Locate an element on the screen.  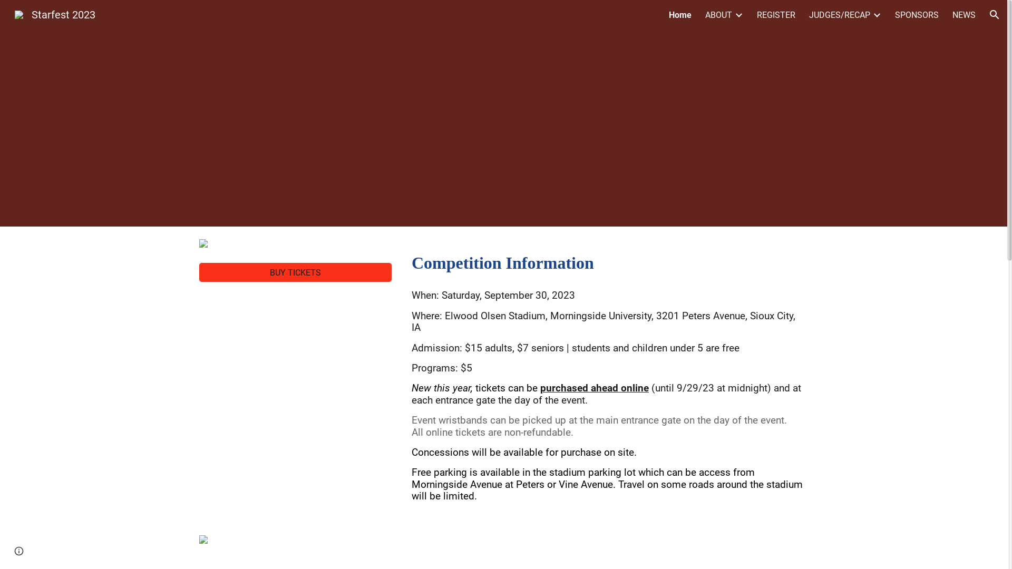
Starfest 2023 is located at coordinates (55, 14).